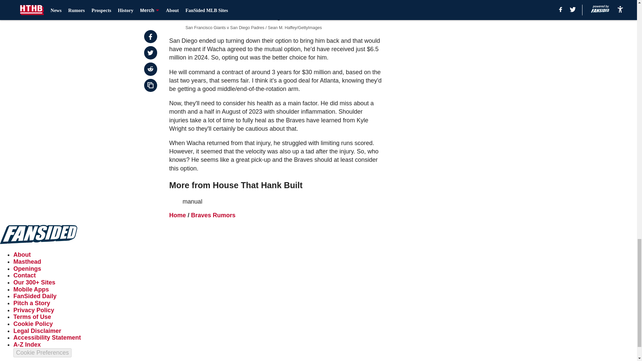  I want to click on Openings, so click(27, 269).